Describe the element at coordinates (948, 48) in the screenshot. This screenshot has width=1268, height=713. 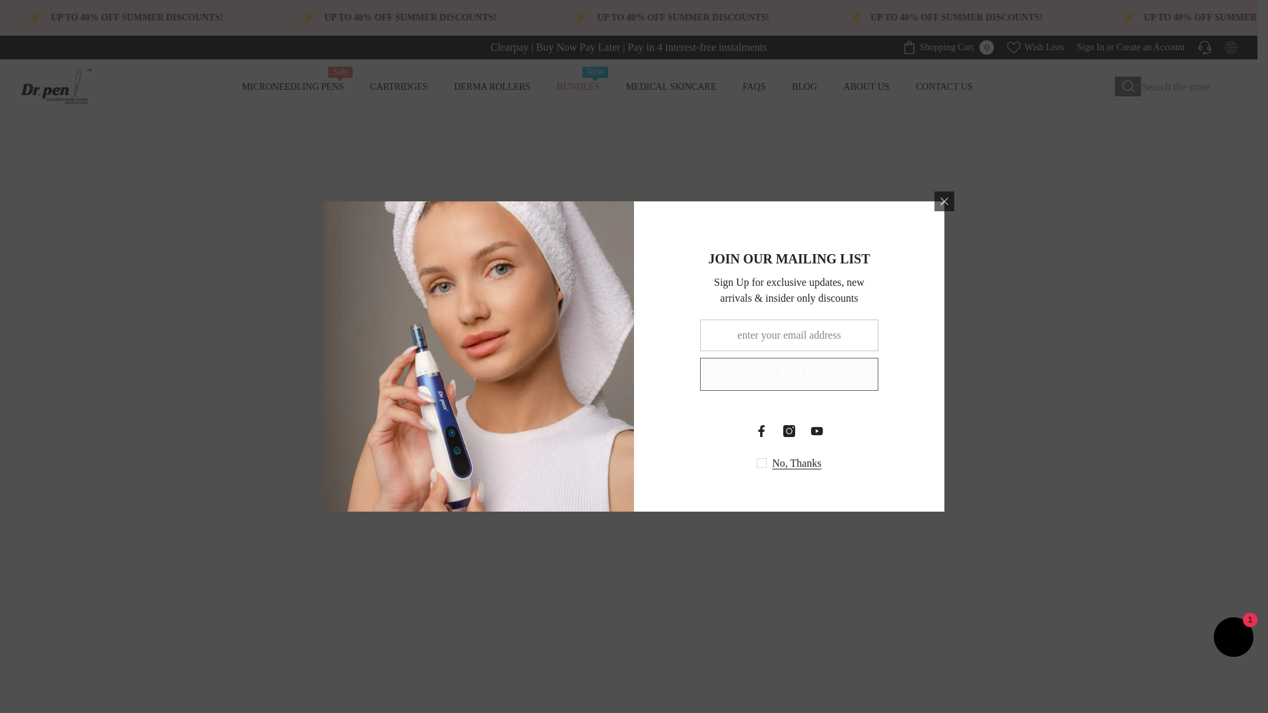
I see `Create an Account` at that location.